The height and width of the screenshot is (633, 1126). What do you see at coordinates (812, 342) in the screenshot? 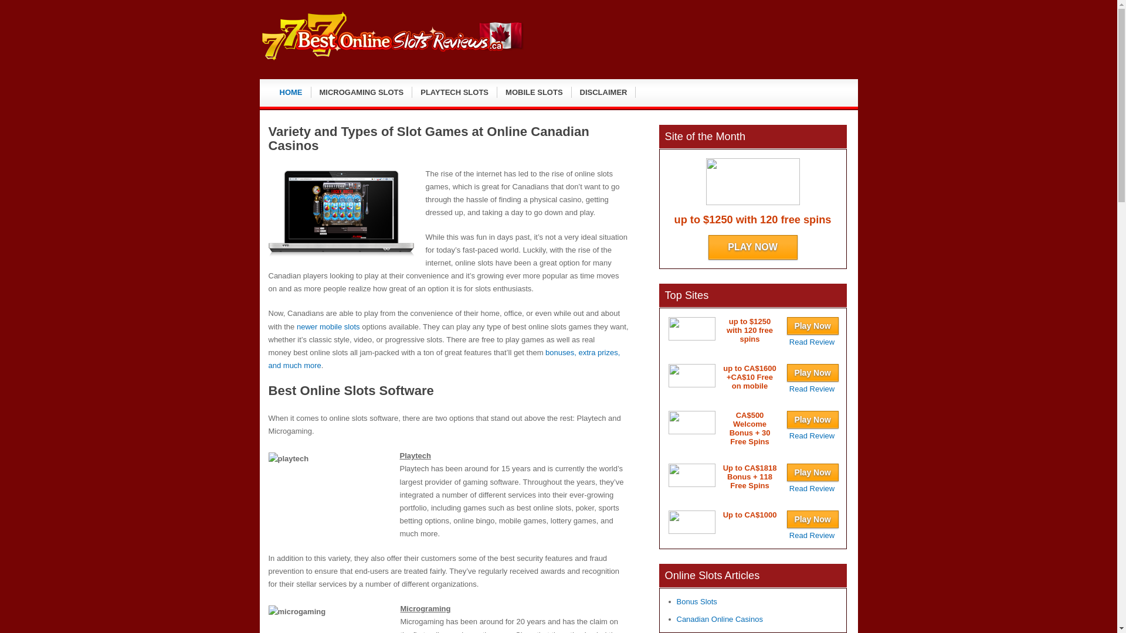
I see `Read Review` at bounding box center [812, 342].